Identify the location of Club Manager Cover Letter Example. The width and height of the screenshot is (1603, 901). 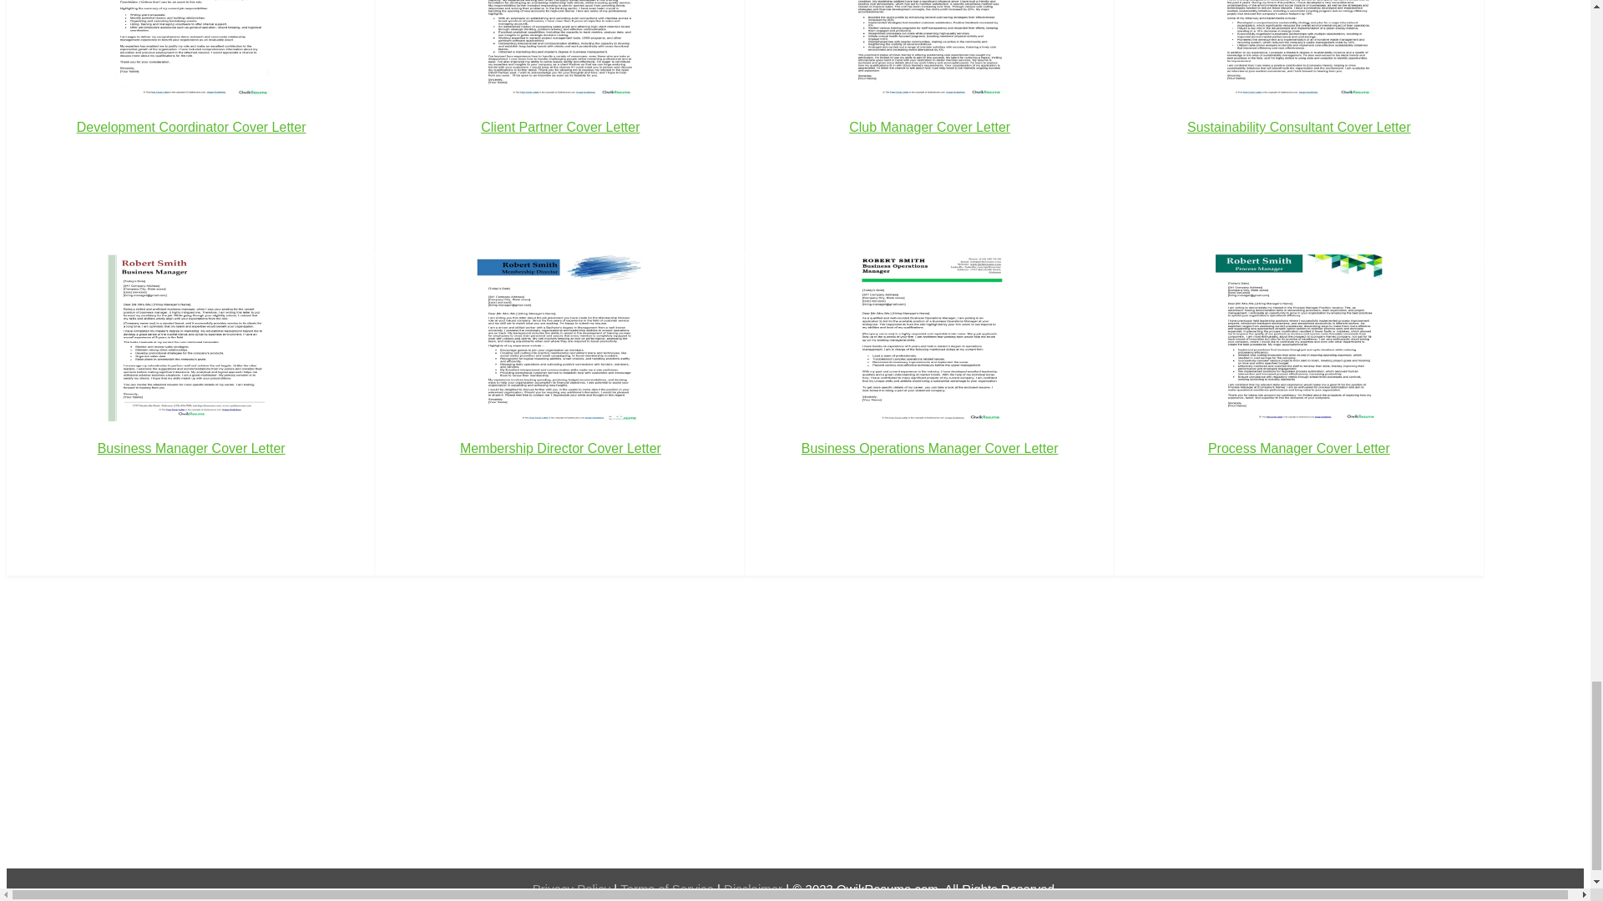
(929, 50).